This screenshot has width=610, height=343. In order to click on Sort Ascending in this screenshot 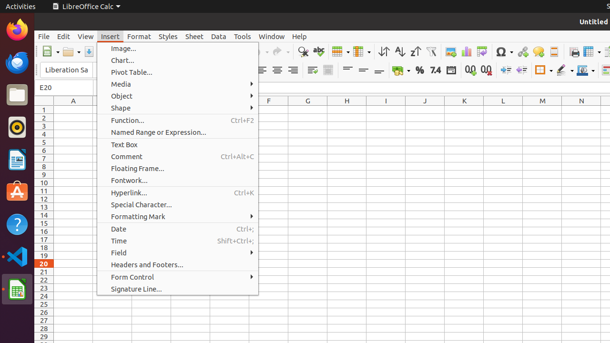, I will do `click(399, 51)`.